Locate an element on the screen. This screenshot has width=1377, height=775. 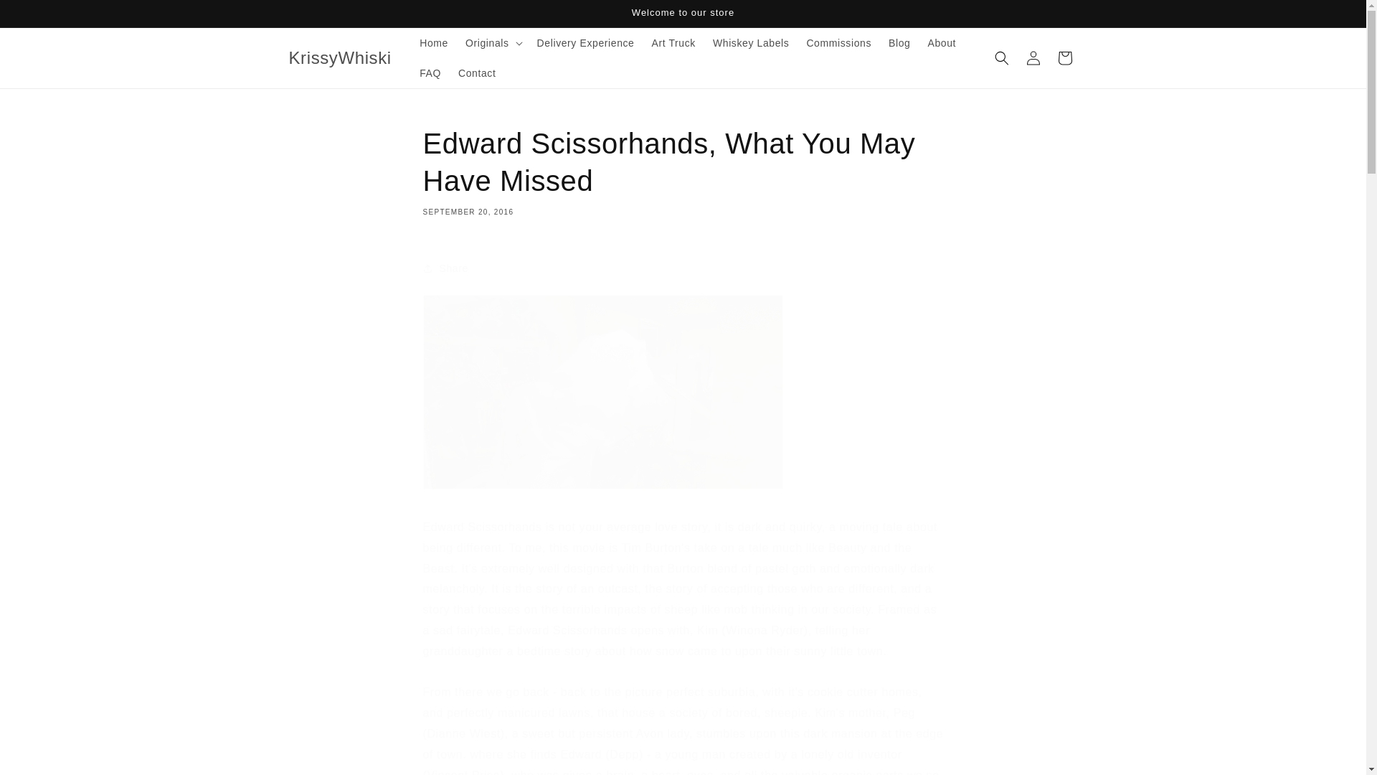
Contact is located at coordinates (476, 73).